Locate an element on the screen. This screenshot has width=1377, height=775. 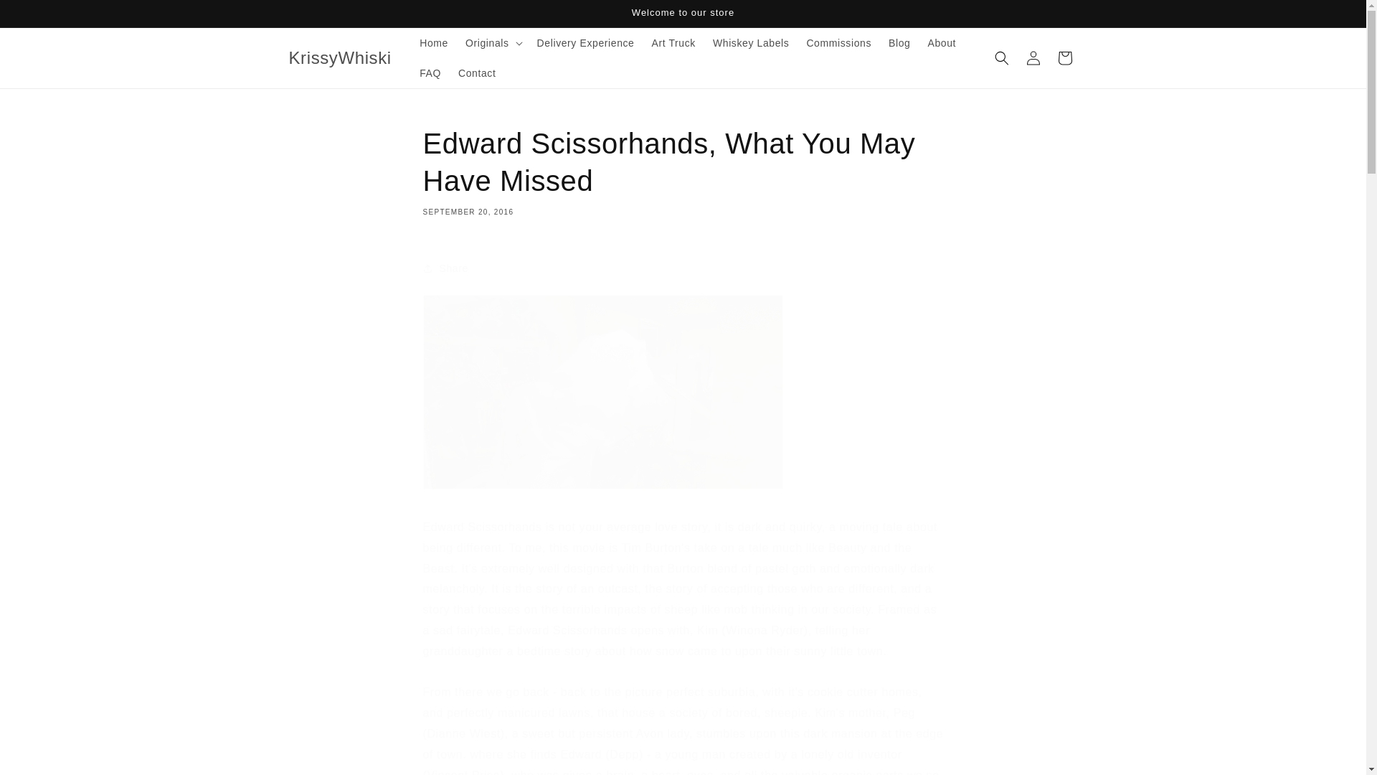
Contact is located at coordinates (476, 73).